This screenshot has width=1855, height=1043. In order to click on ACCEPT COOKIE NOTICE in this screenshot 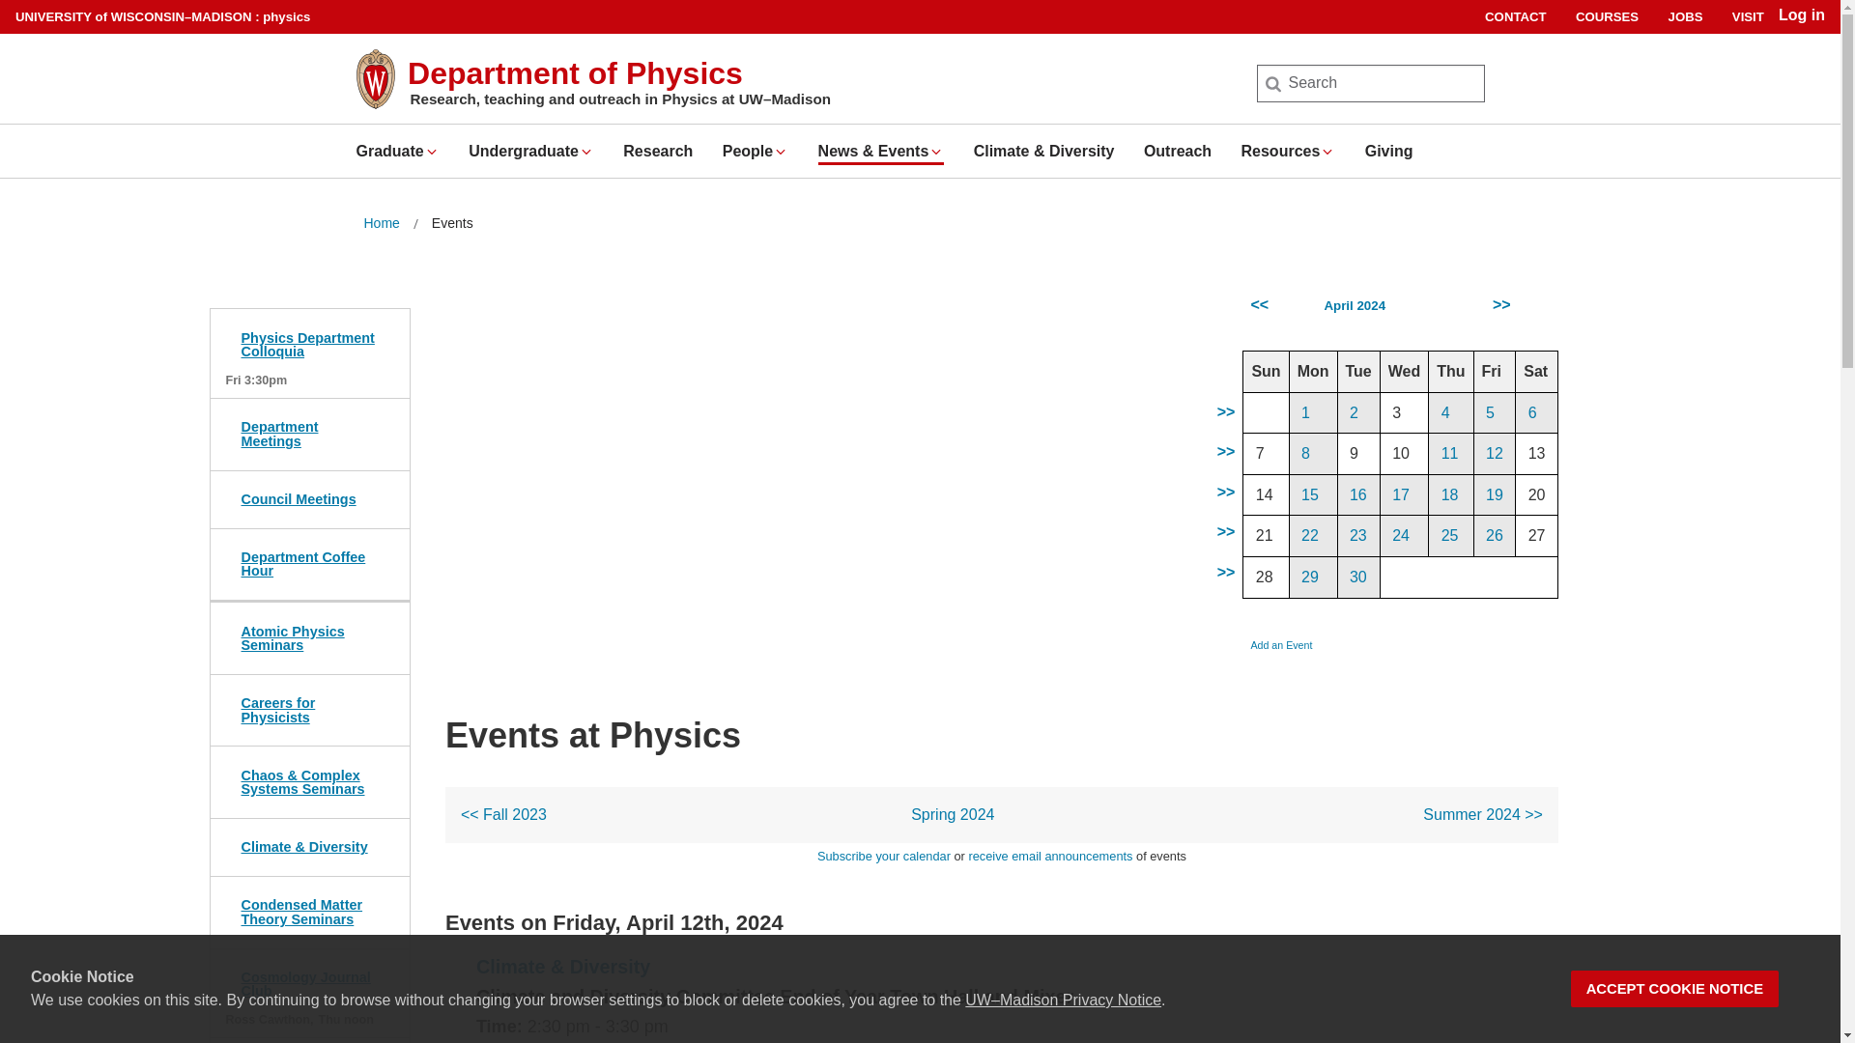, I will do `click(1675, 989)`.